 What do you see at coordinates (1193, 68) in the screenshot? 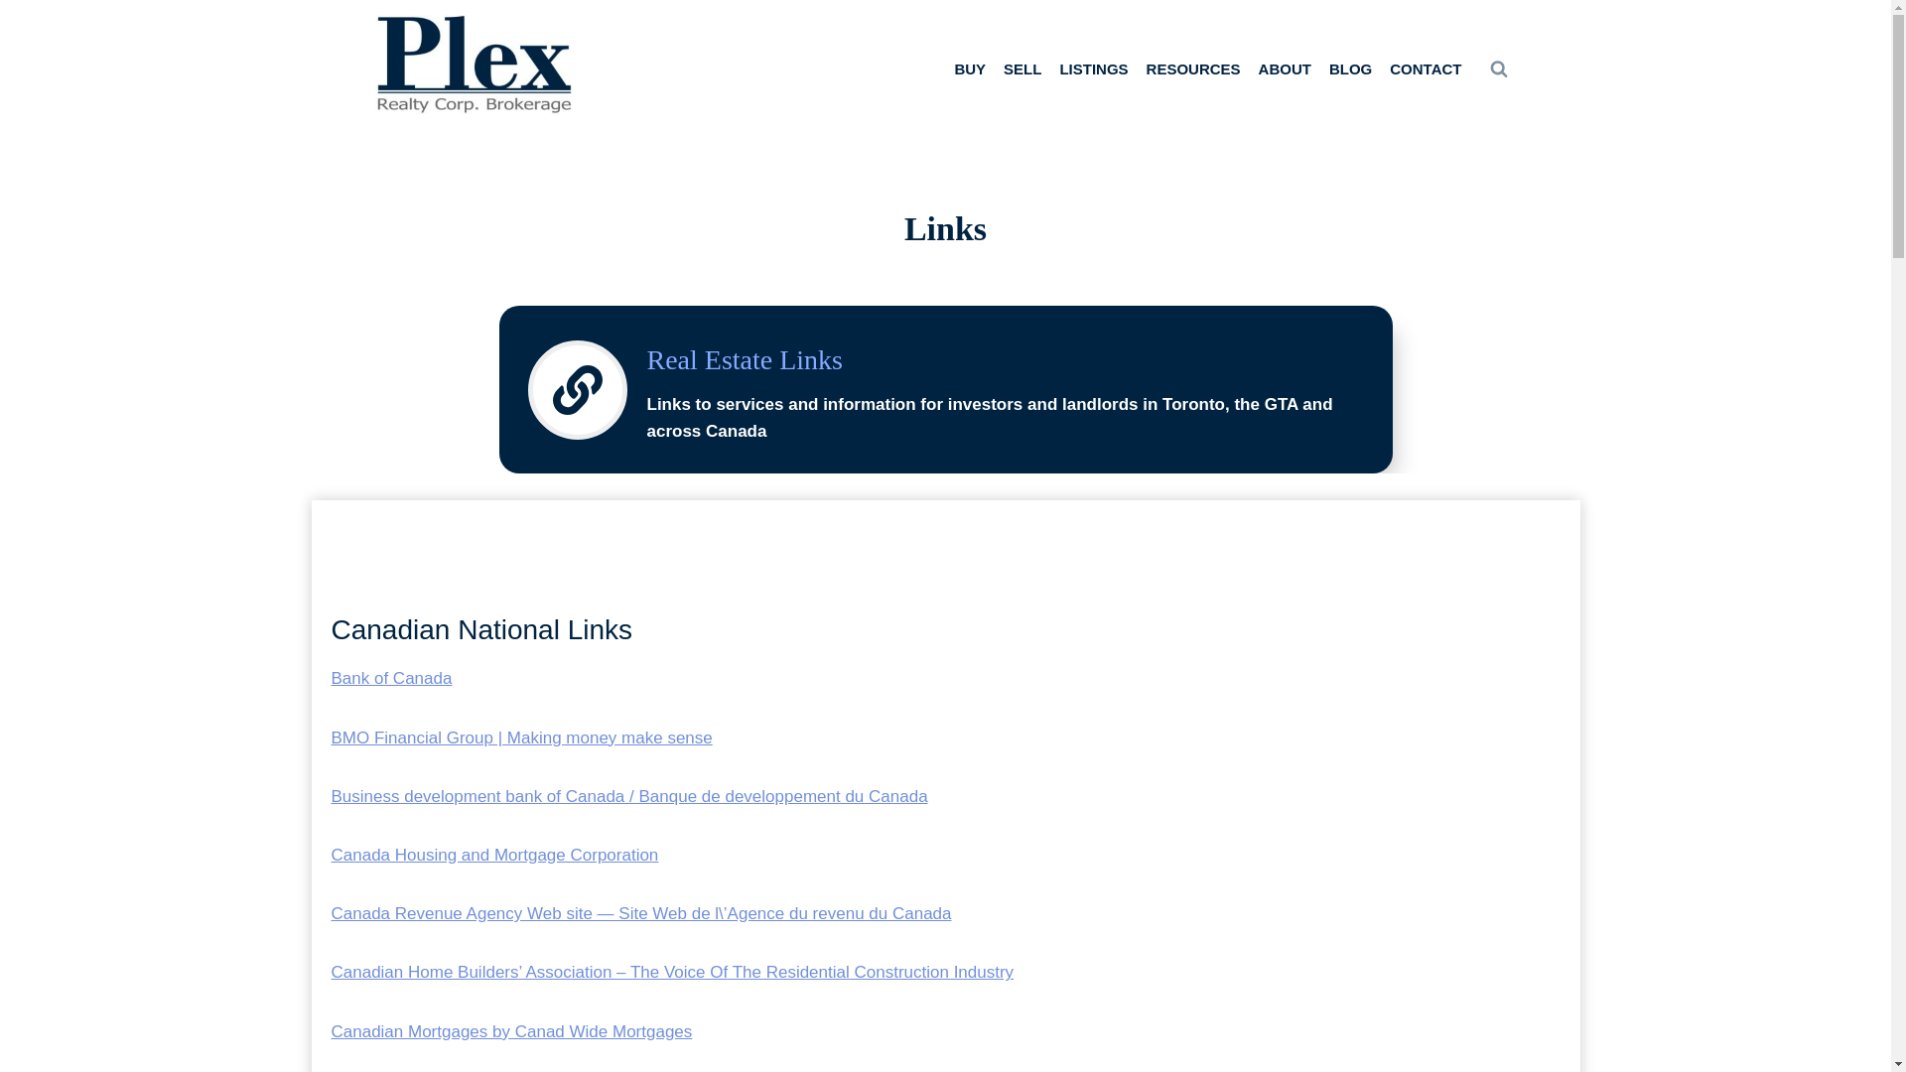
I see `RESOURCES` at bounding box center [1193, 68].